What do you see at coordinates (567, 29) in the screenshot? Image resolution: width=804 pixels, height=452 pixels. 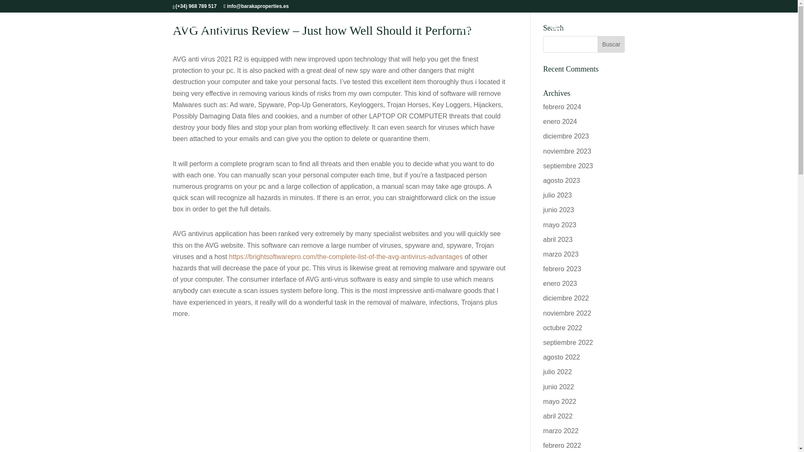 I see `Proyectos` at bounding box center [567, 29].